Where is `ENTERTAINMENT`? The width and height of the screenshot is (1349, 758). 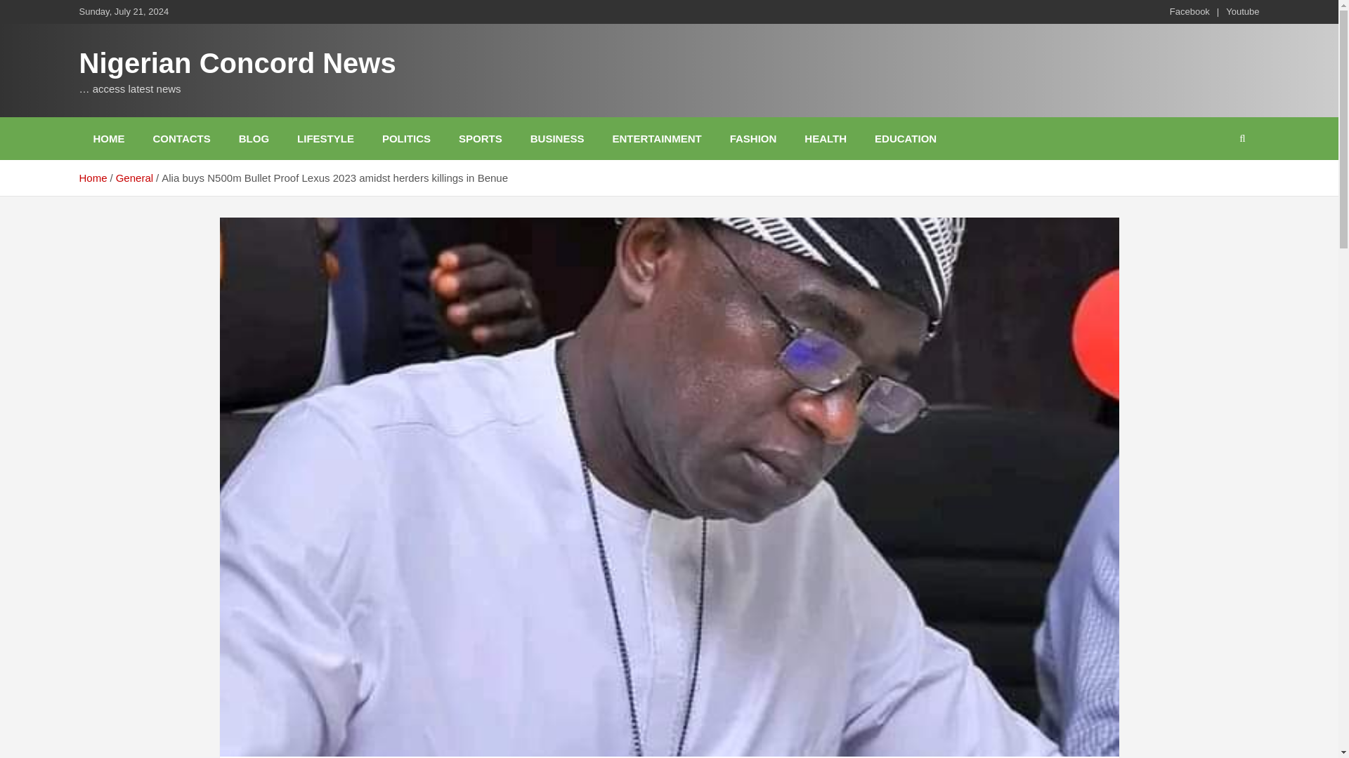
ENTERTAINMENT is located at coordinates (656, 138).